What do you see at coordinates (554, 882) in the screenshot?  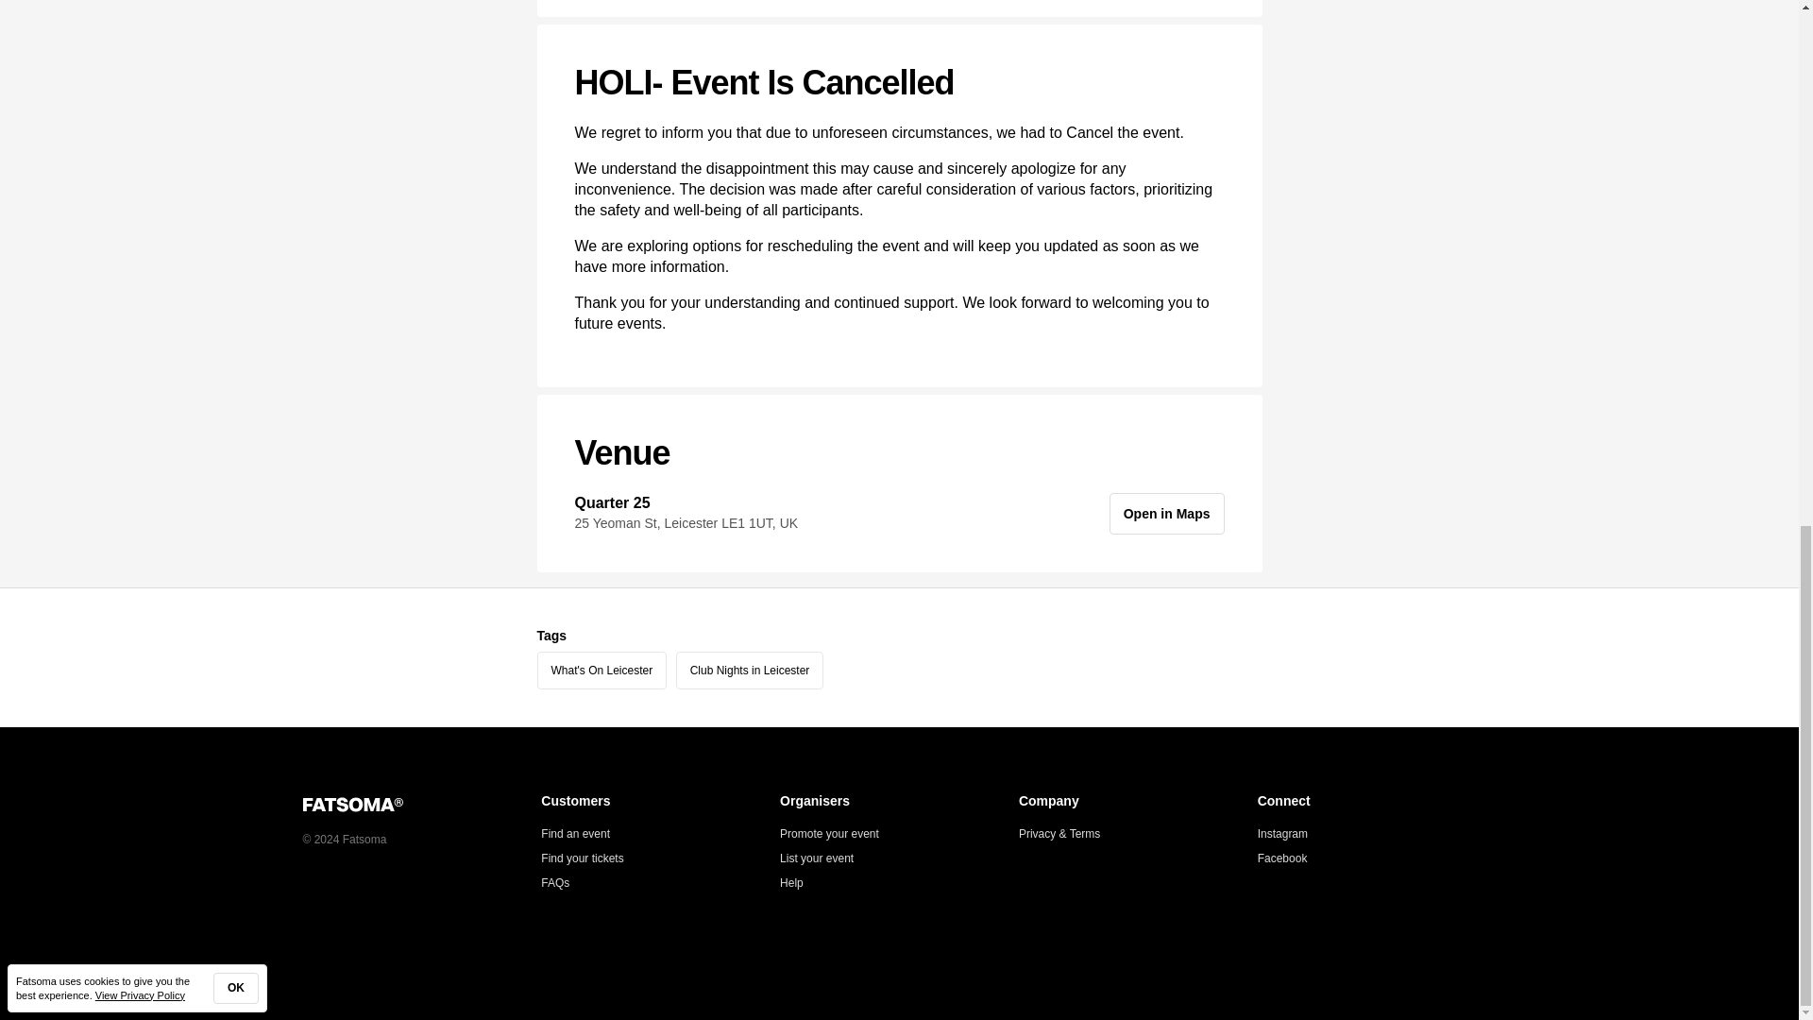 I see `FAQs` at bounding box center [554, 882].